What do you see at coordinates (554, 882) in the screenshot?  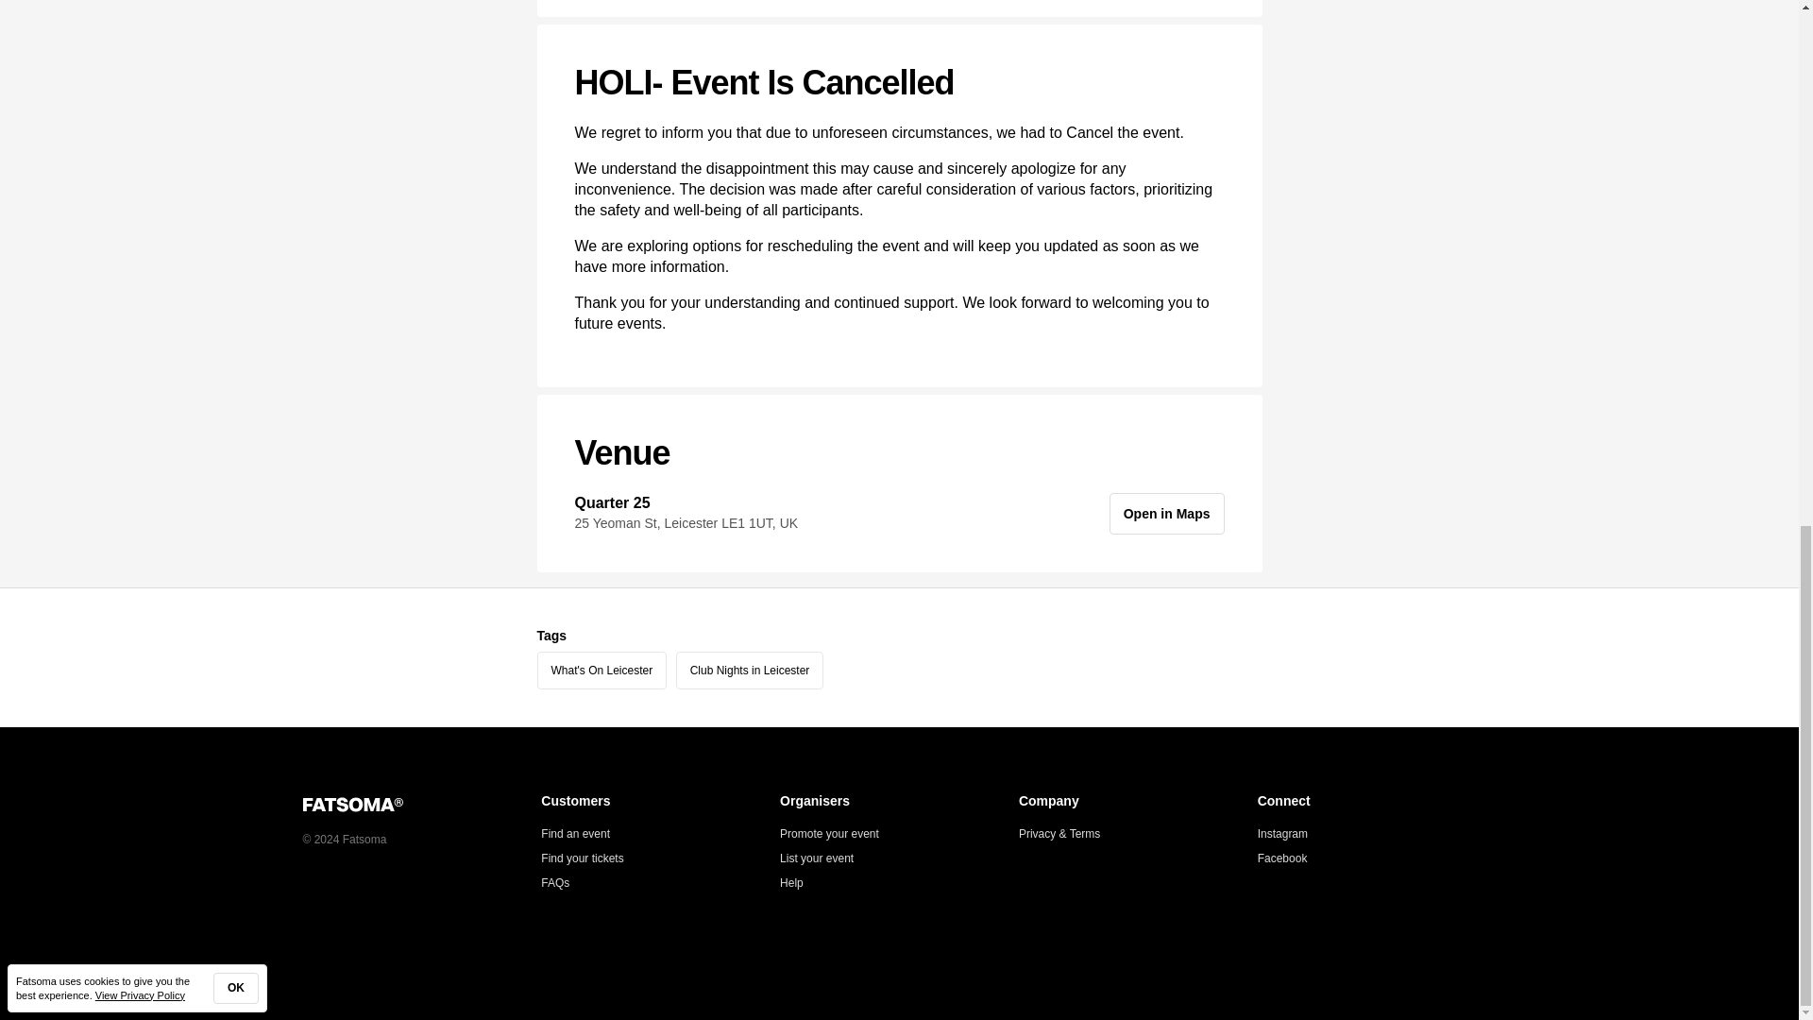 I see `FAQs` at bounding box center [554, 882].